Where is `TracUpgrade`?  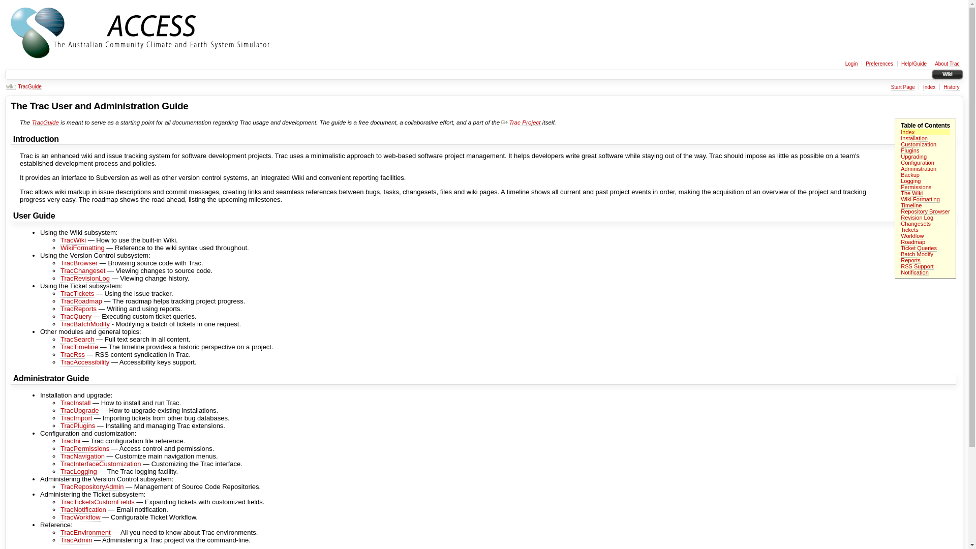 TracUpgrade is located at coordinates (79, 411).